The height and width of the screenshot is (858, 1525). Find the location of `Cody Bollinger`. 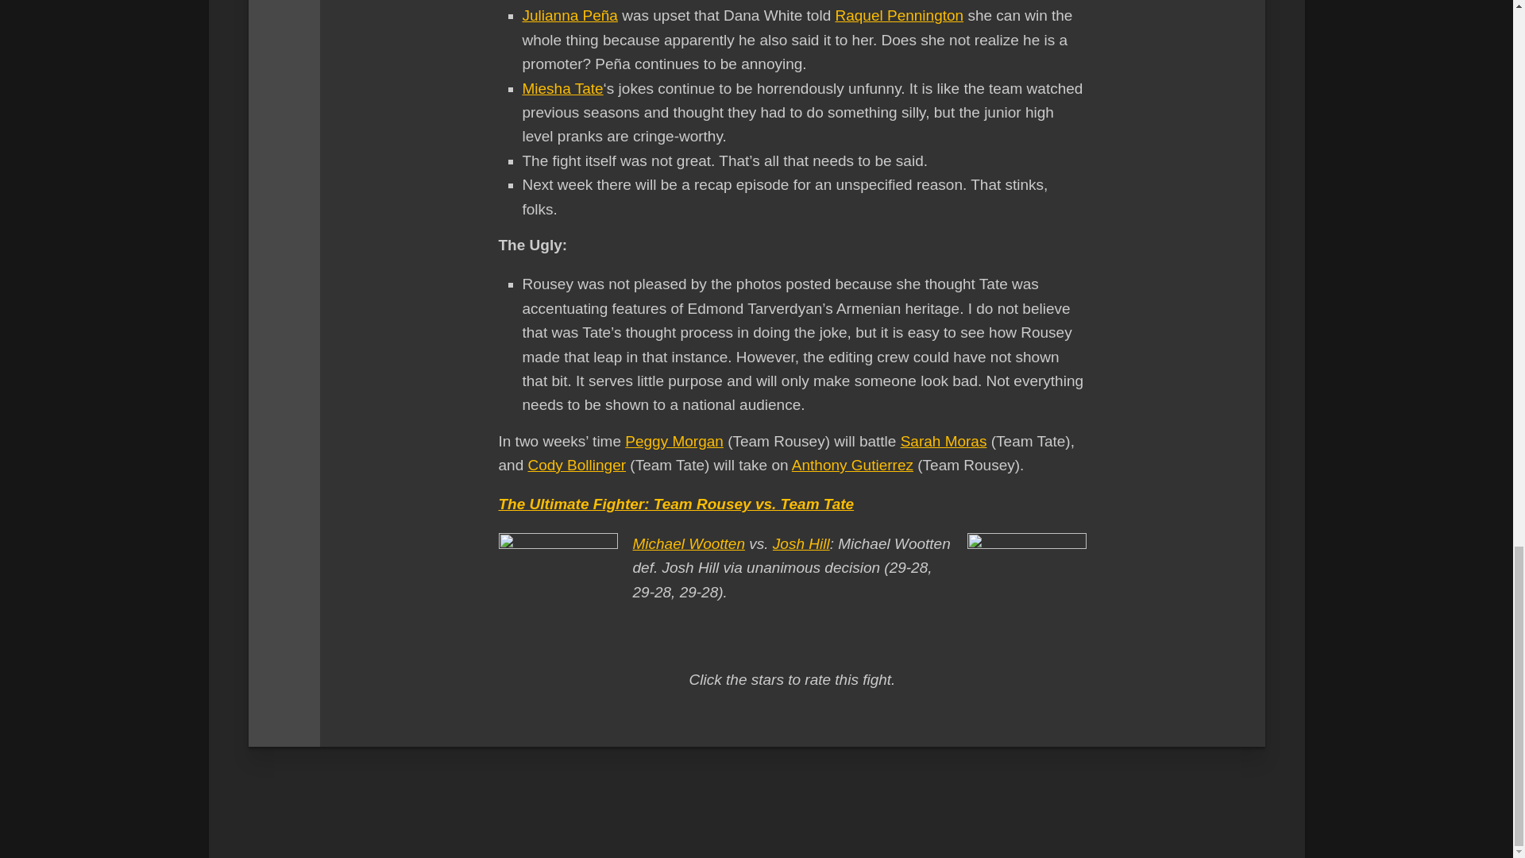

Cody Bollinger is located at coordinates (577, 465).